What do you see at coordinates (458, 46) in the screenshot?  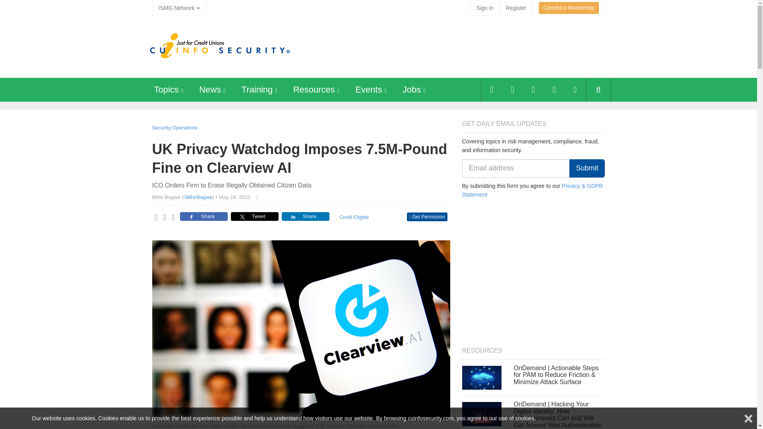 I see `3rd party ad content` at bounding box center [458, 46].